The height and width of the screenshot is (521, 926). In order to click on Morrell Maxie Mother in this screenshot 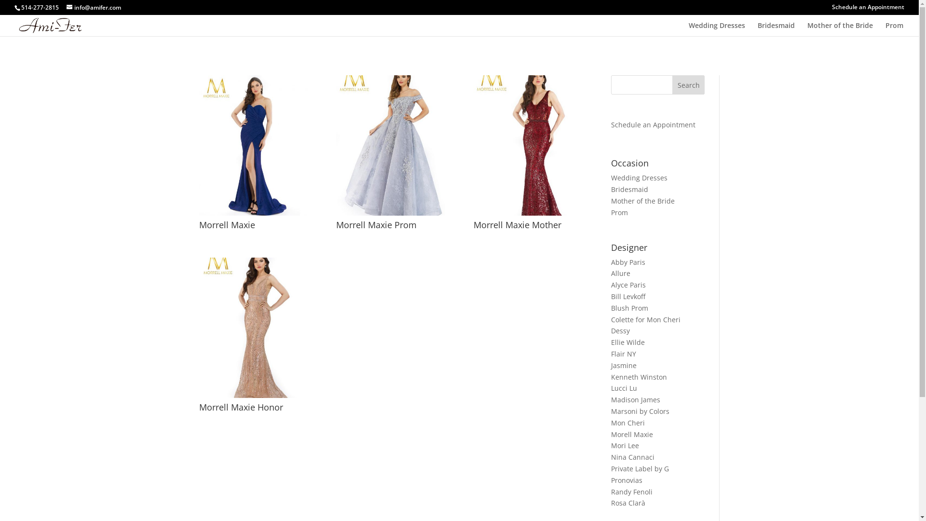, I will do `click(528, 213)`.